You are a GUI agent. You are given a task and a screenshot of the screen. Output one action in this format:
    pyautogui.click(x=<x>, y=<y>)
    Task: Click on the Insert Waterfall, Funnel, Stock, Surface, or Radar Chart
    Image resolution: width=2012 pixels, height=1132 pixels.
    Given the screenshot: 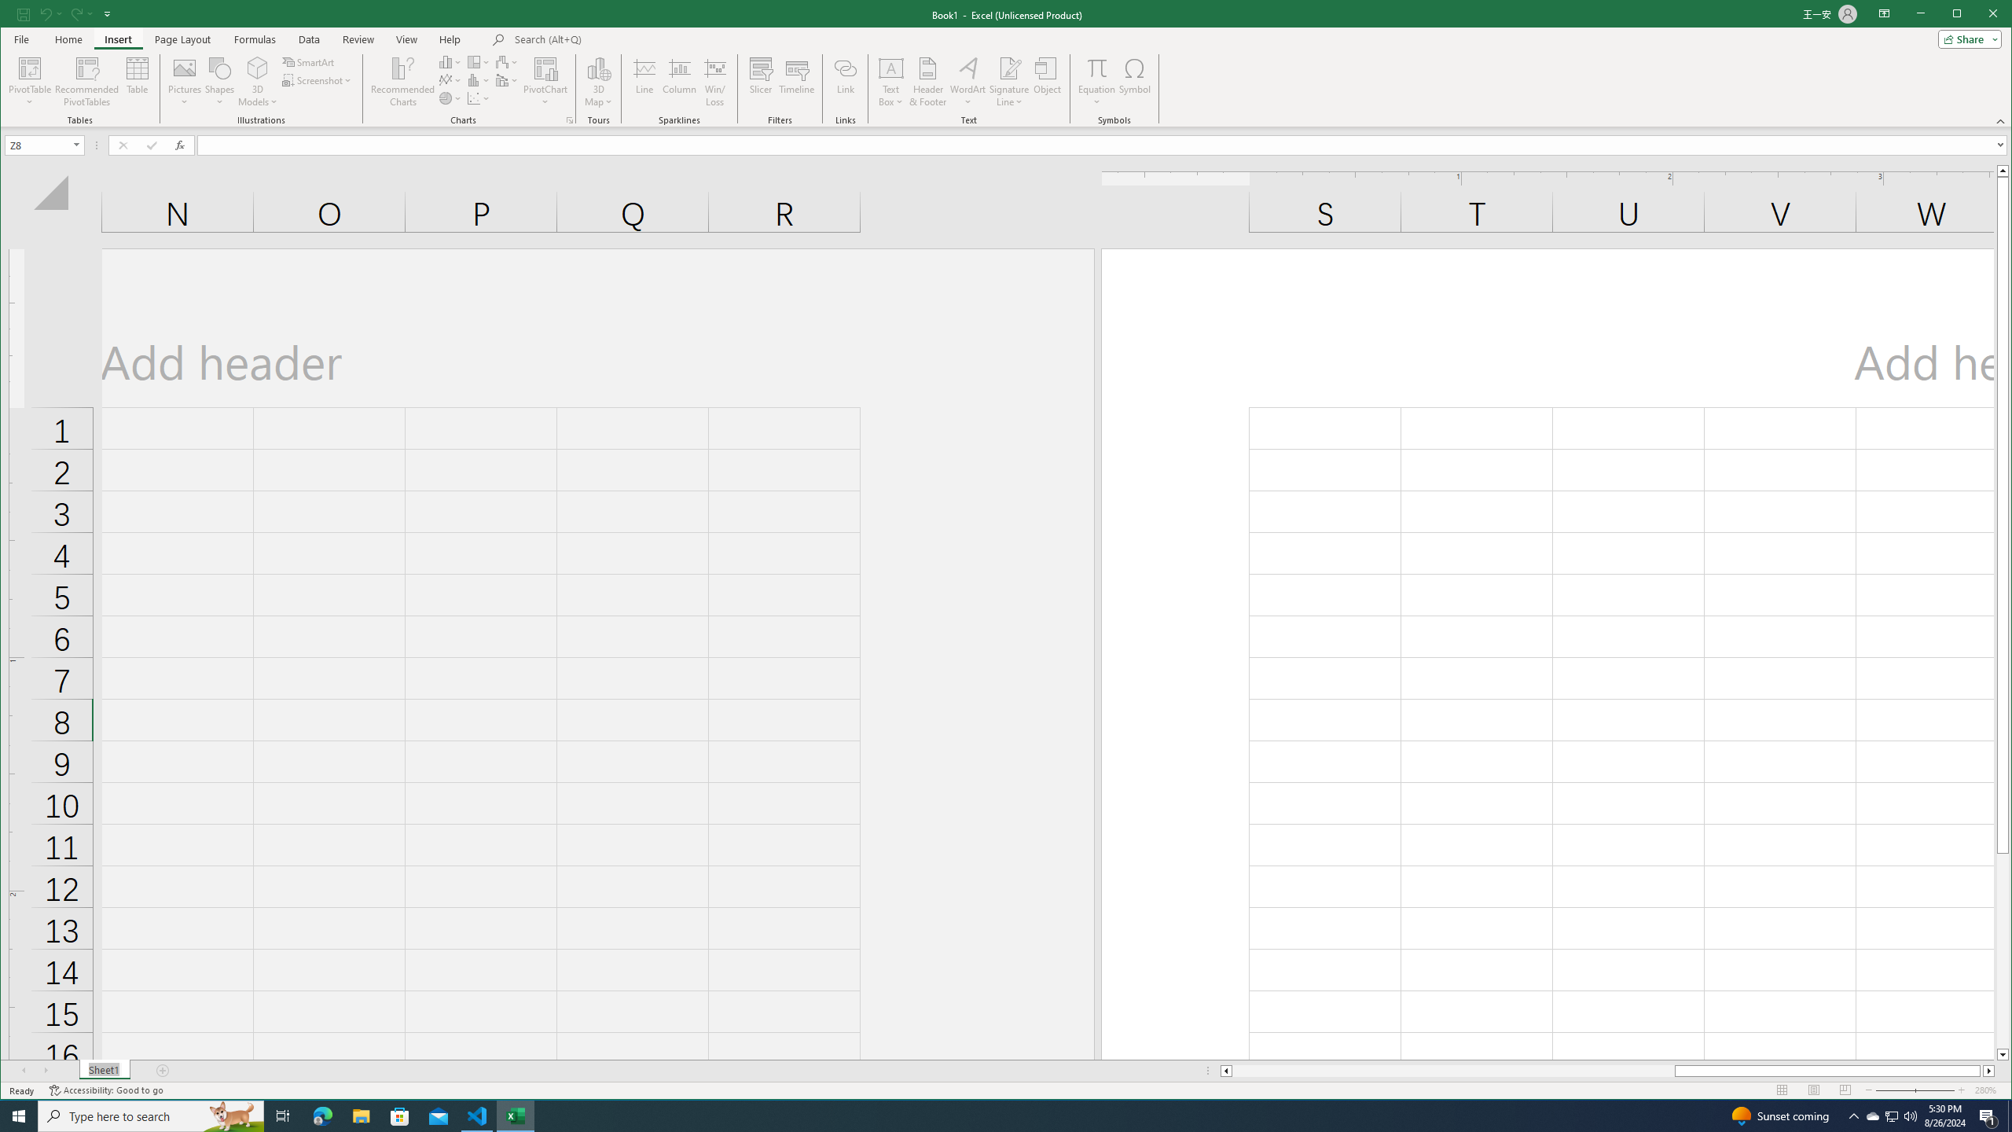 What is the action you would take?
    pyautogui.click(x=507, y=61)
    